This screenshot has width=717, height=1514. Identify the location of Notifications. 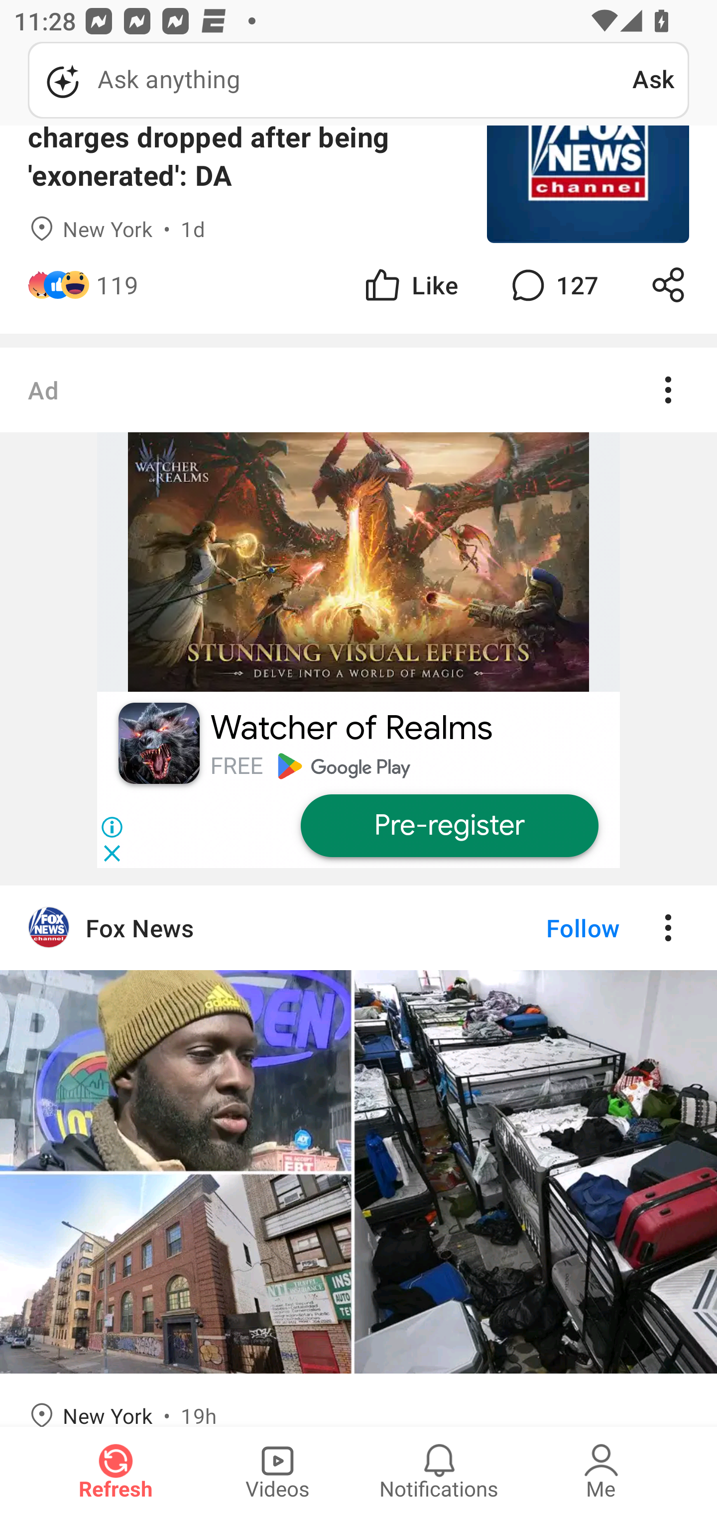
(439, 1470).